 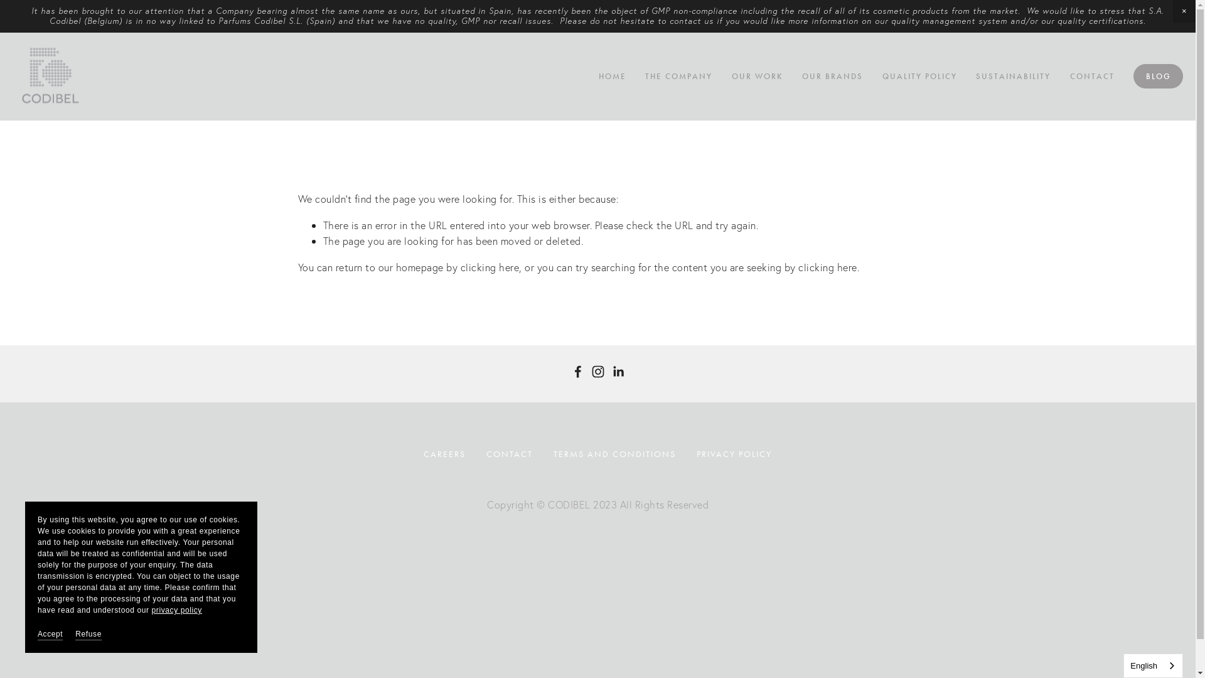 What do you see at coordinates (50, 634) in the screenshot?
I see `Accept` at bounding box center [50, 634].